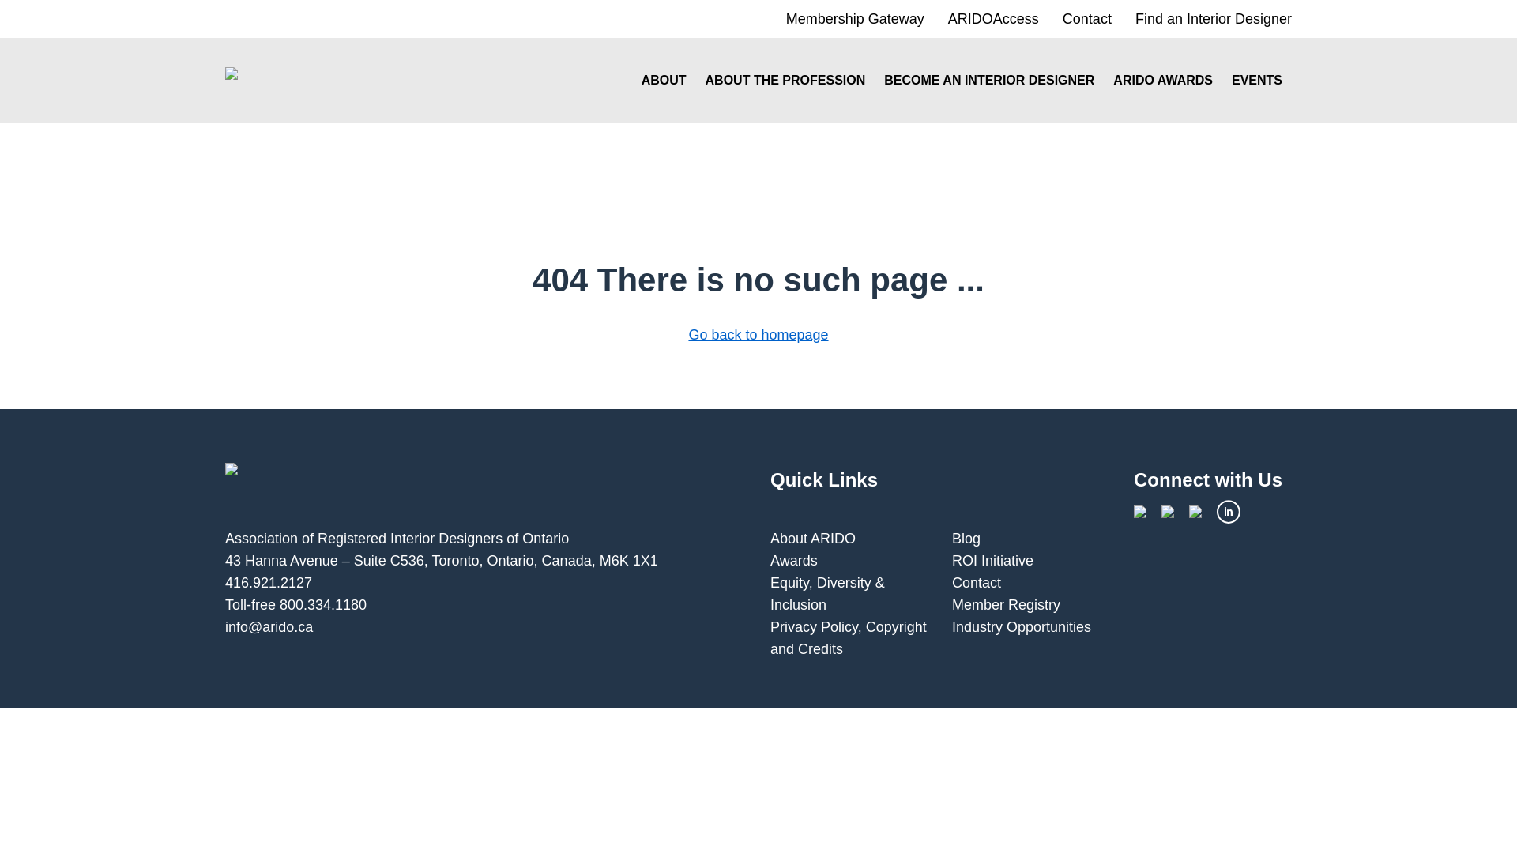 This screenshot has width=1517, height=853. What do you see at coordinates (992, 561) in the screenshot?
I see `ROI Initiative` at bounding box center [992, 561].